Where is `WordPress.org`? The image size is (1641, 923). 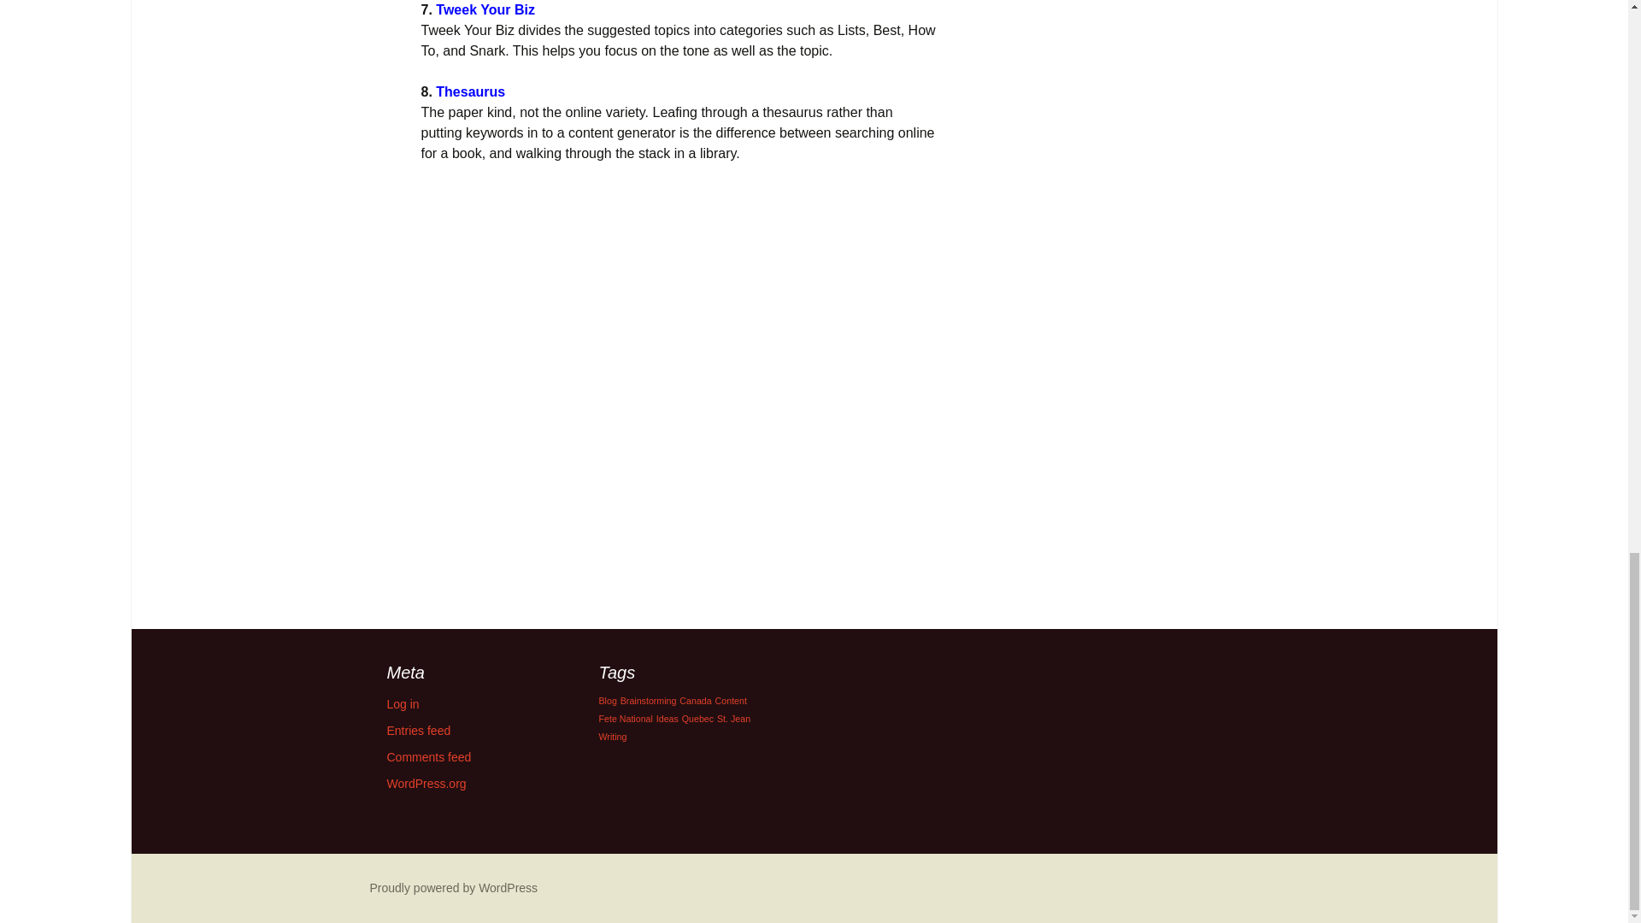
WordPress.org is located at coordinates (426, 783).